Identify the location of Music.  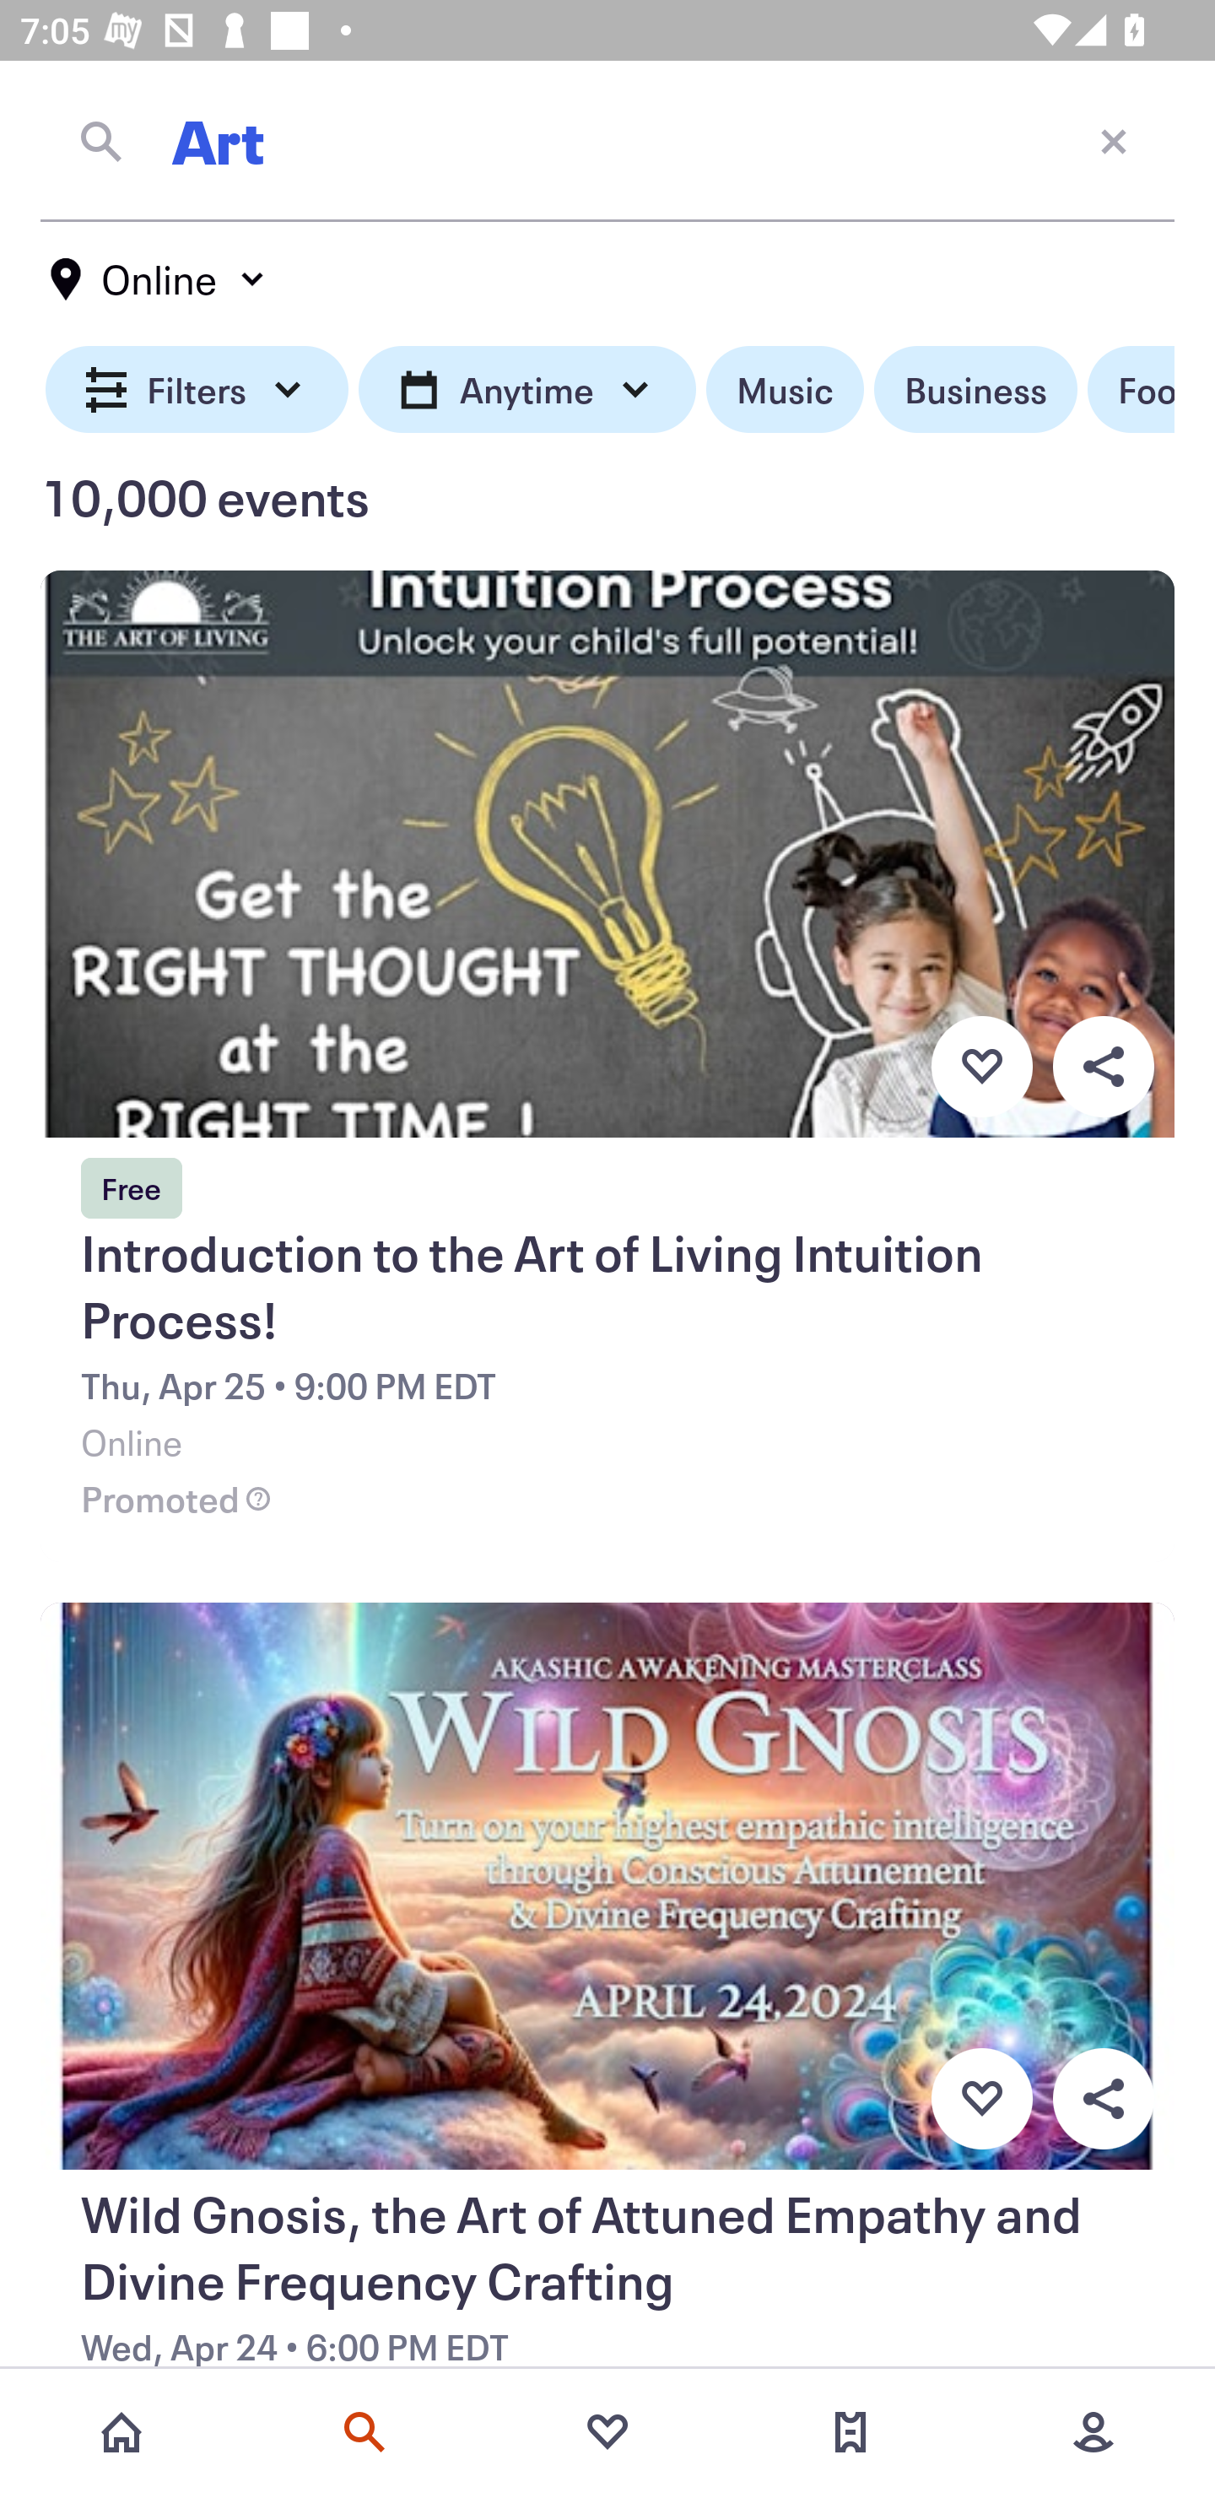
(785, 390).